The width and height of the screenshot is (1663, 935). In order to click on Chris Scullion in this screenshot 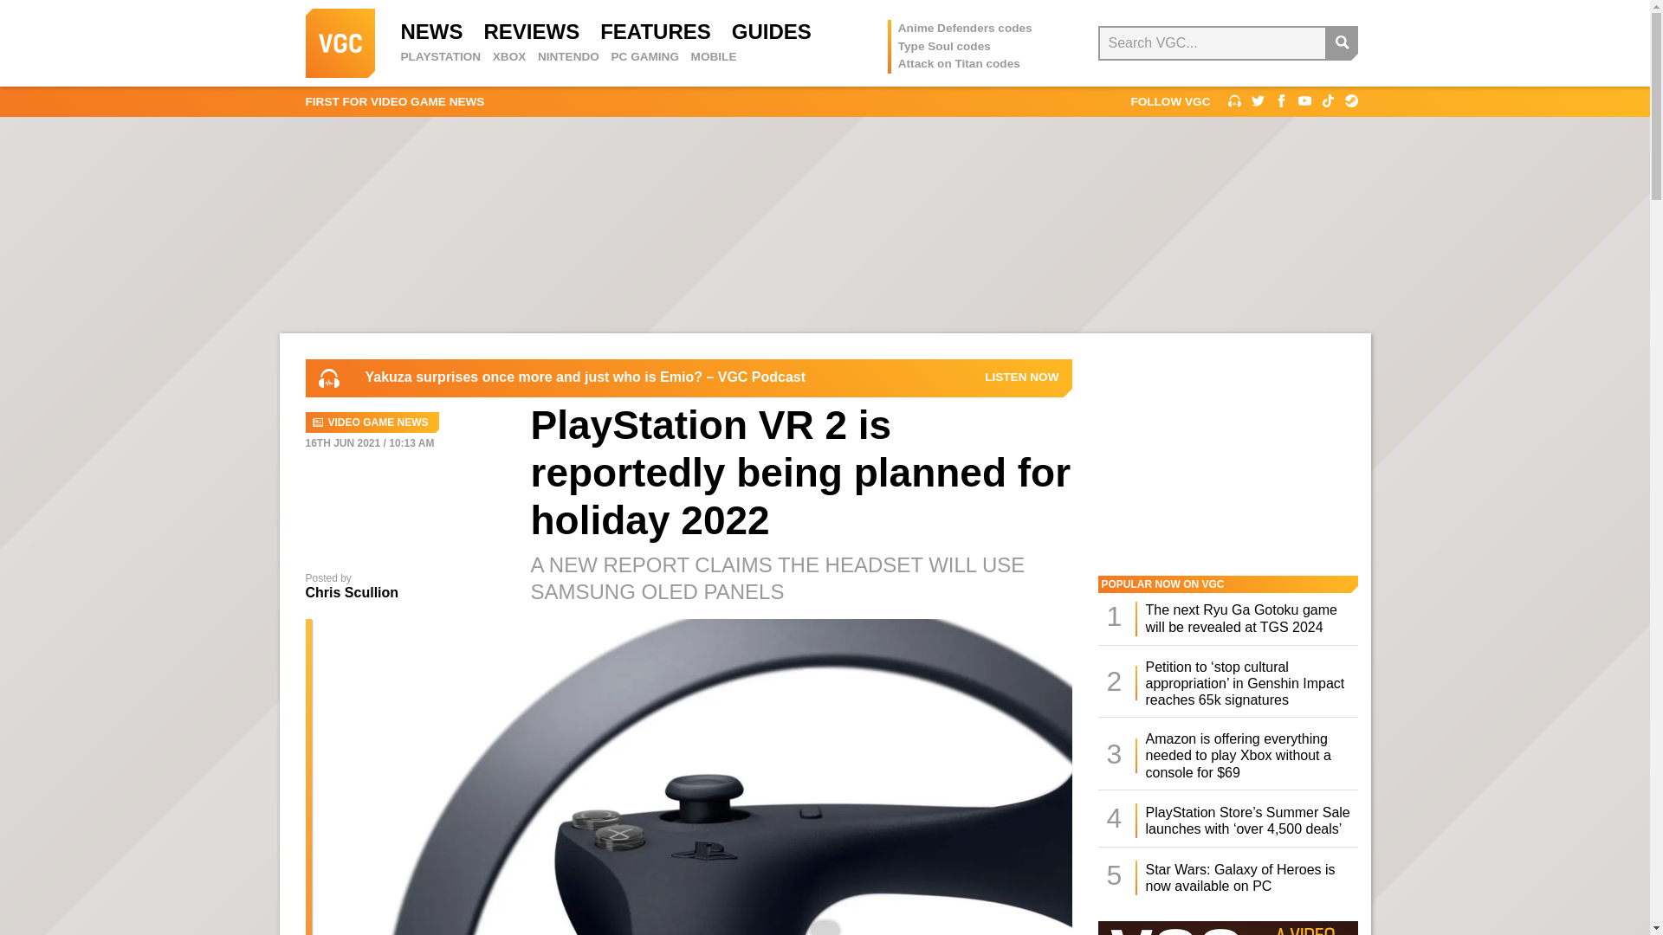, I will do `click(352, 592)`.